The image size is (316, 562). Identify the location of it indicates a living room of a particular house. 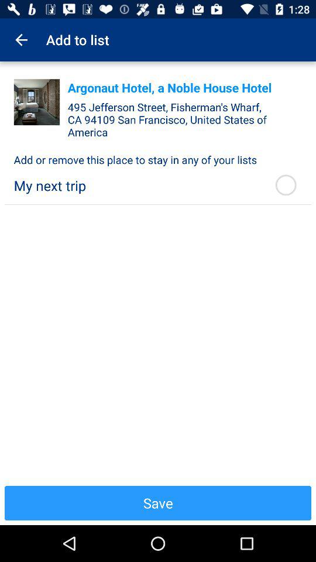
(36, 102).